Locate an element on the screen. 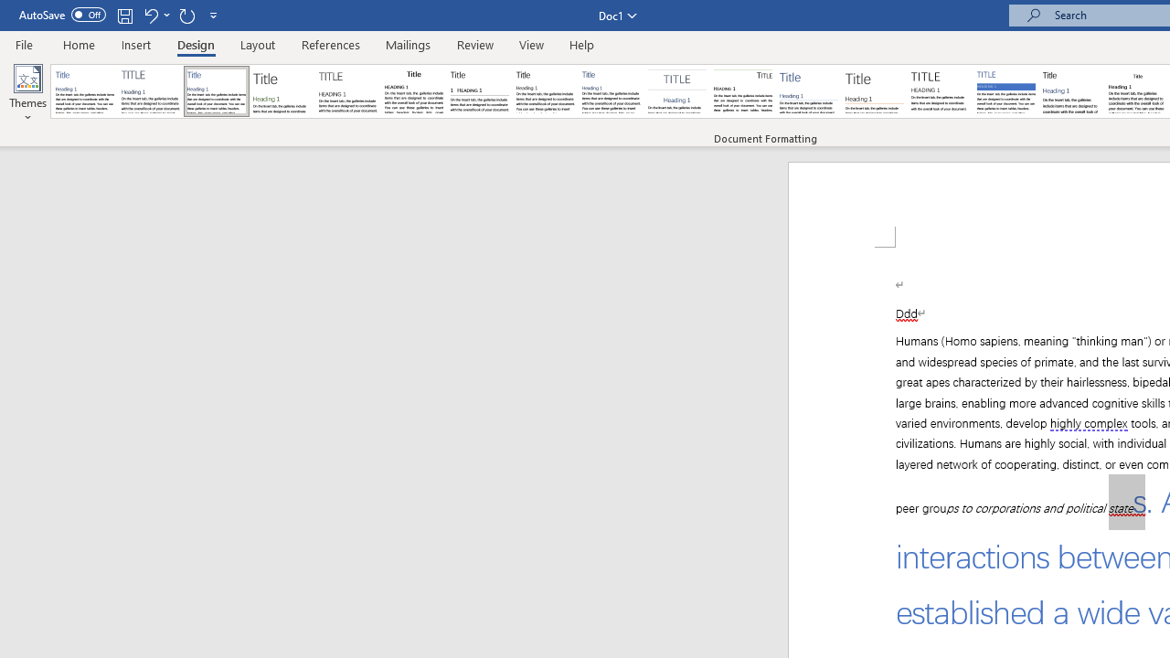 This screenshot has width=1170, height=658. Undo Apply Quick Style Set is located at coordinates (155, 15).